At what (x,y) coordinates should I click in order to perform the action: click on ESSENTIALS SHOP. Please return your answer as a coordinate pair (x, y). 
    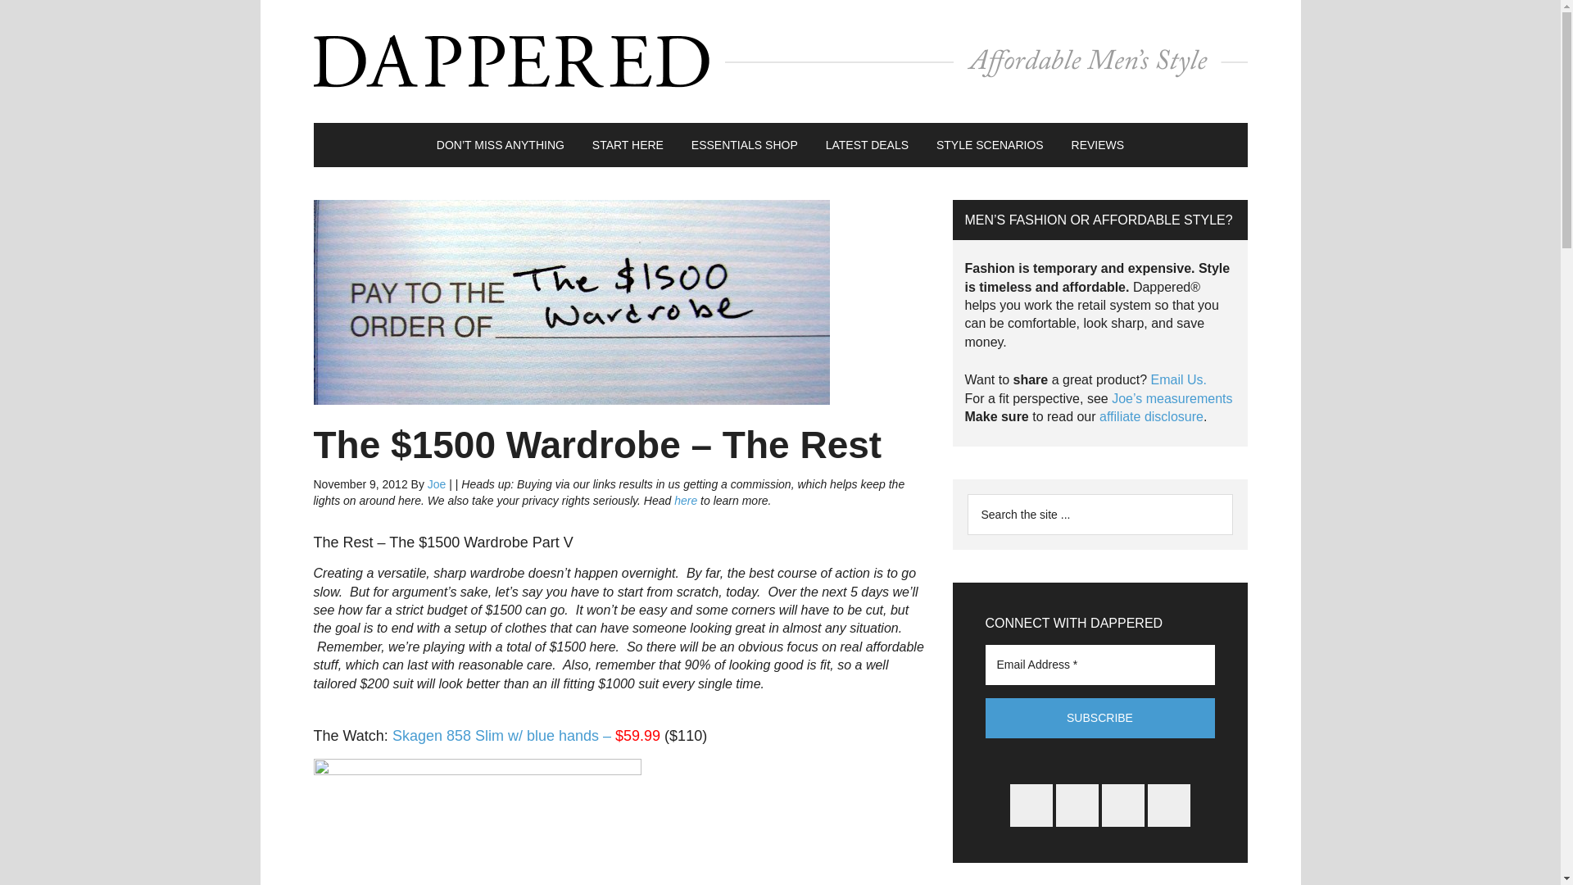
    Looking at the image, I should click on (744, 145).